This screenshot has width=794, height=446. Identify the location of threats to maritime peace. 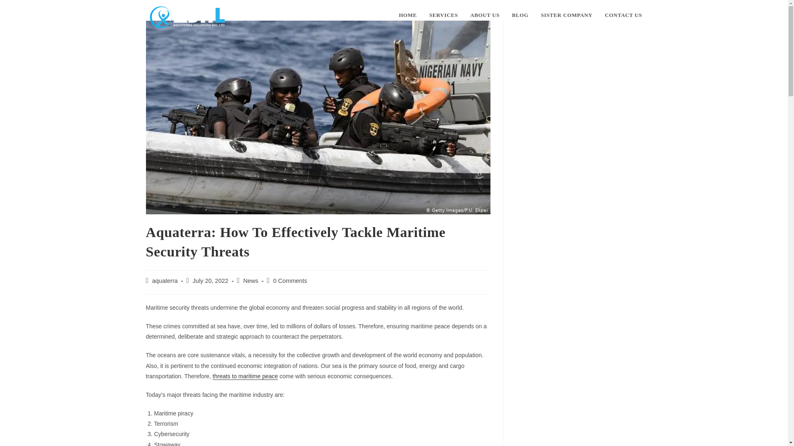
(245, 376).